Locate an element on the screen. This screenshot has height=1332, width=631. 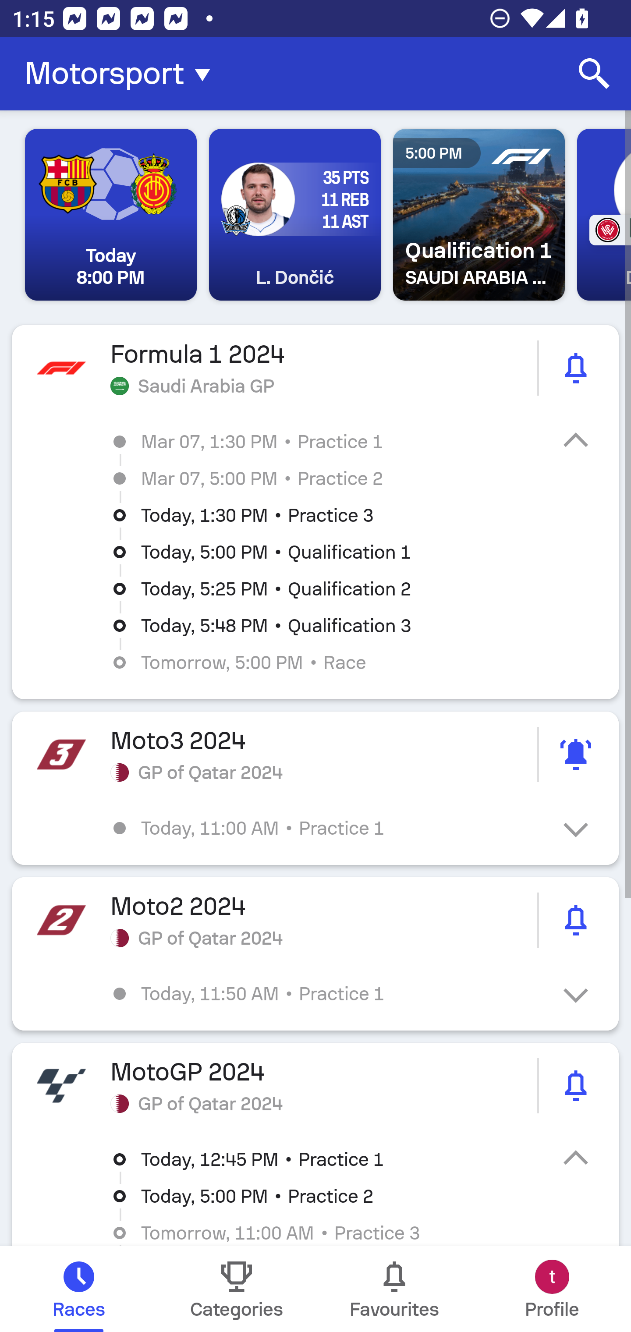
Profile is located at coordinates (552, 1289).